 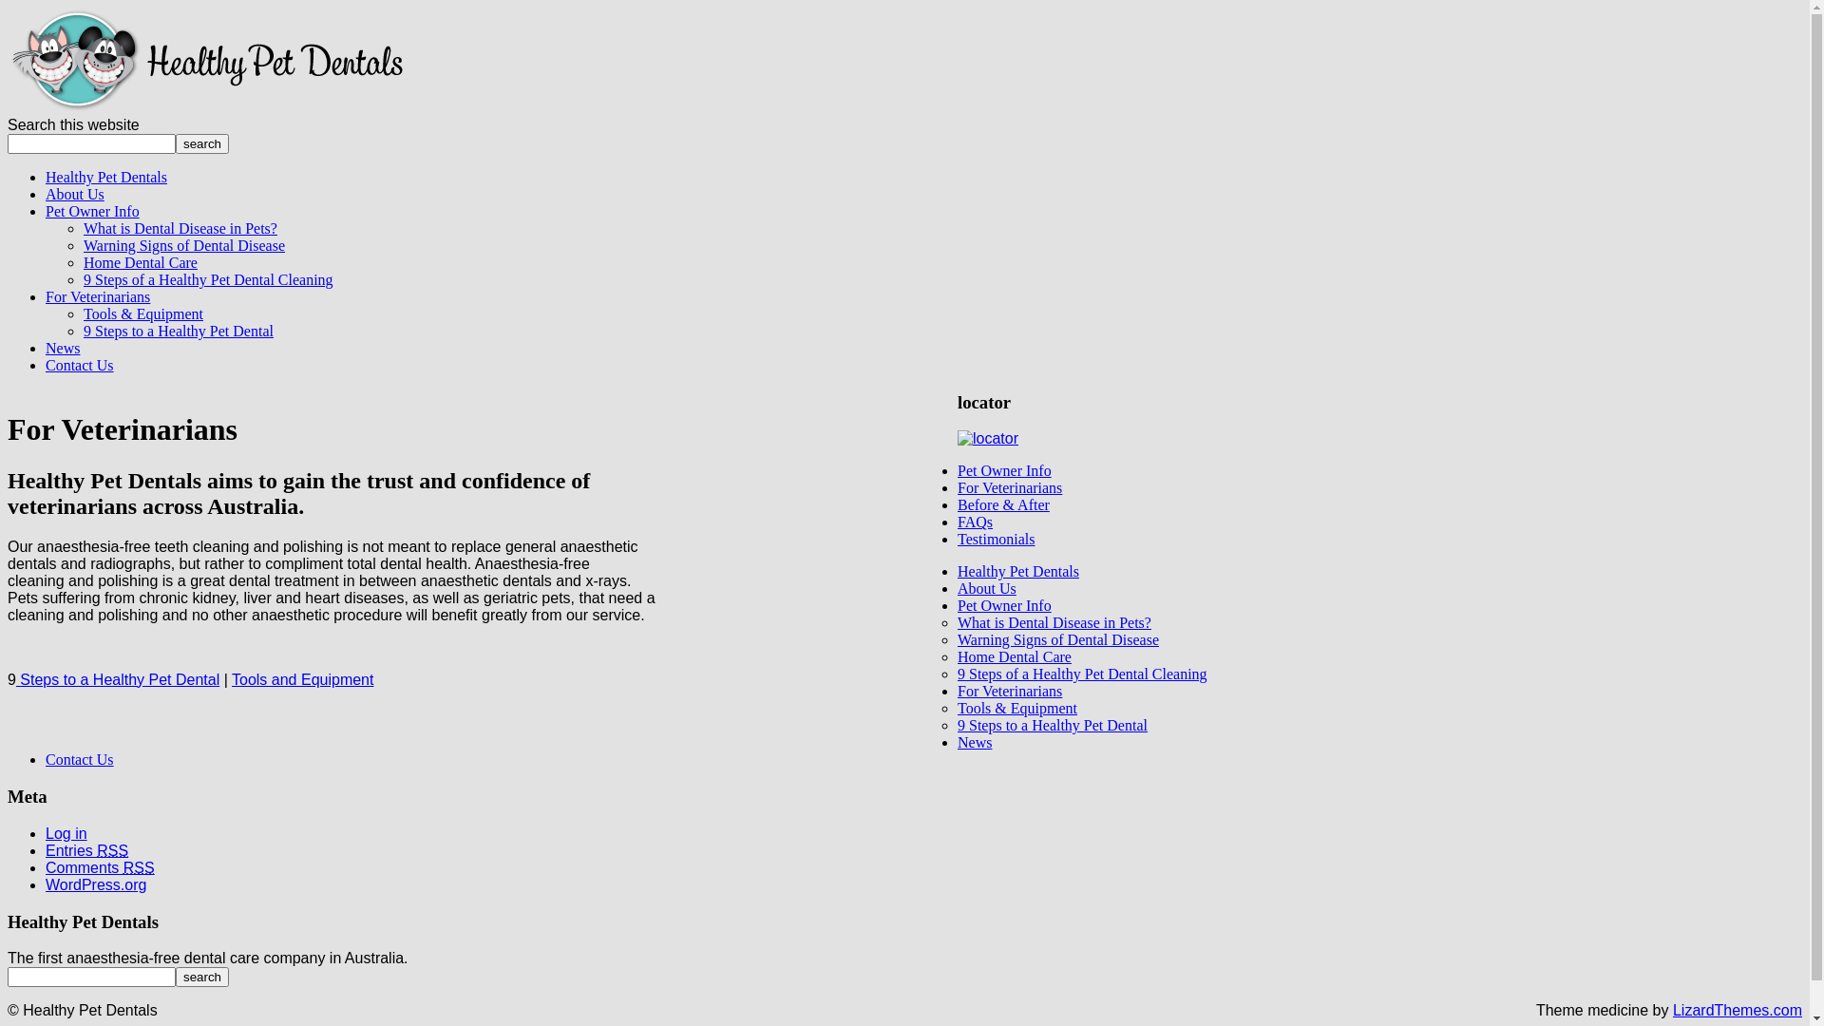 I want to click on Healthy Pet Dentals, so click(x=106, y=177).